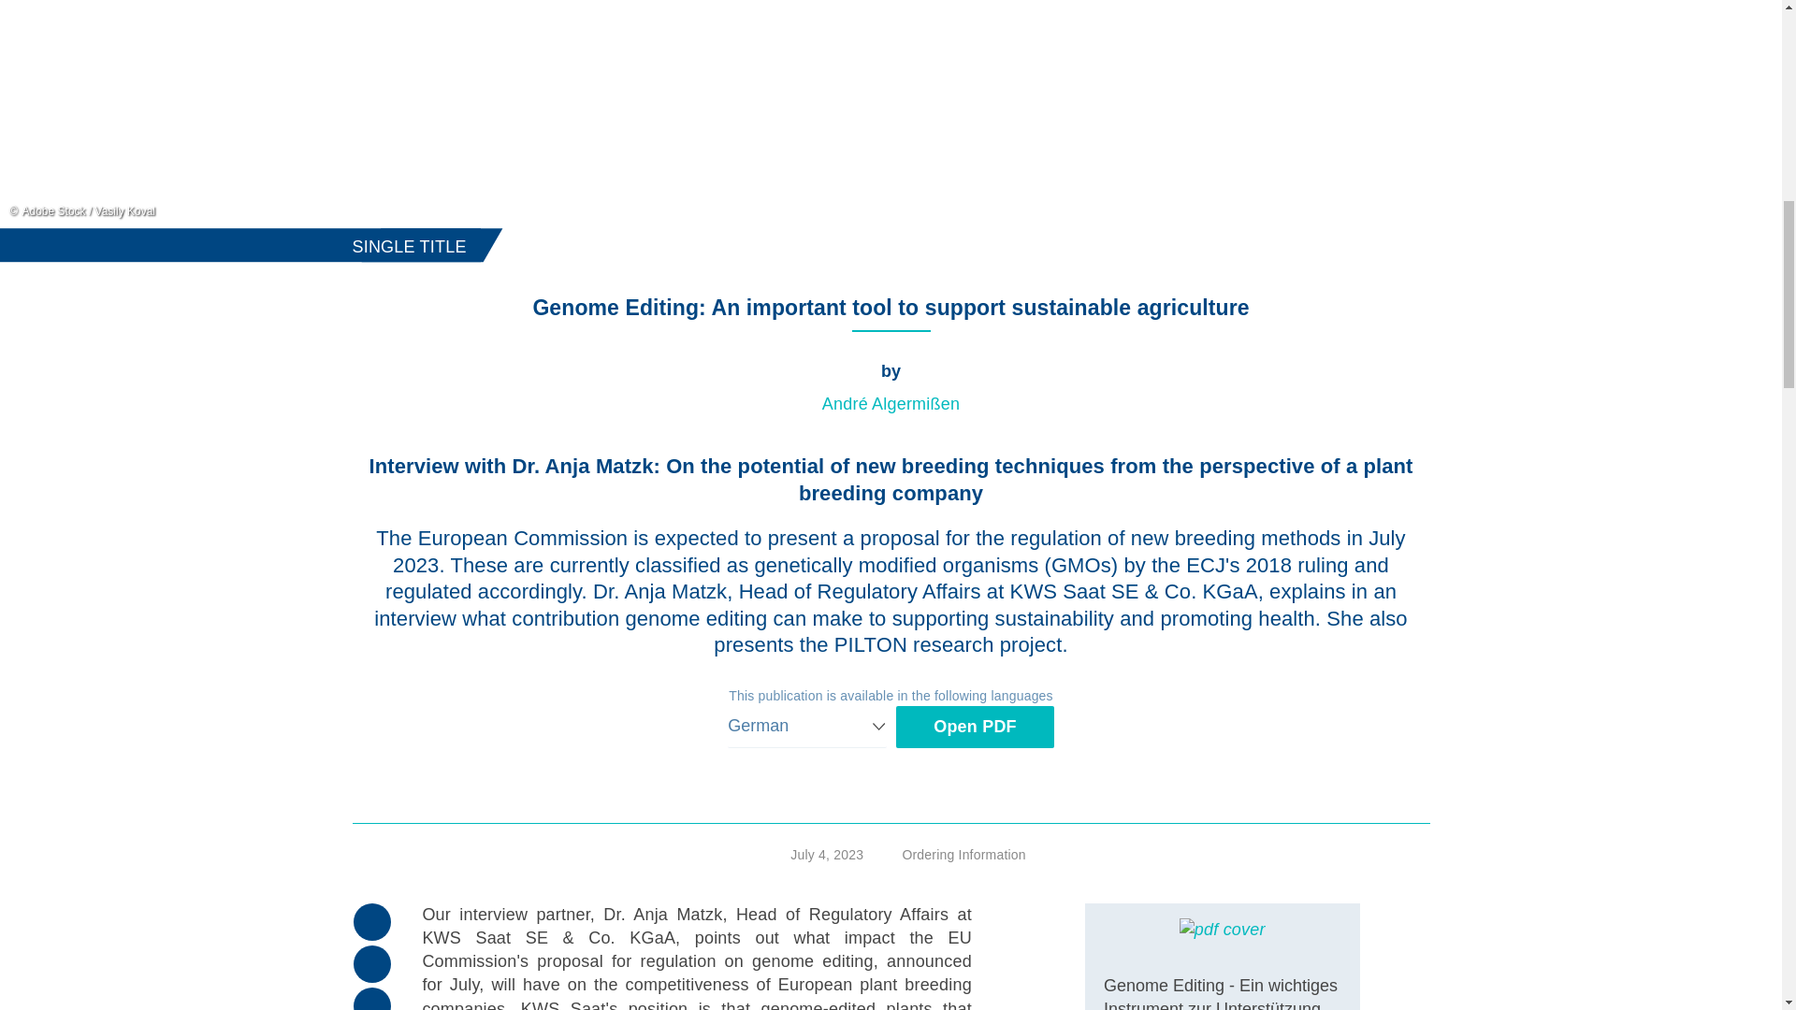 This screenshot has width=1796, height=1010. What do you see at coordinates (950, 855) in the screenshot?
I see `Ordering Information` at bounding box center [950, 855].